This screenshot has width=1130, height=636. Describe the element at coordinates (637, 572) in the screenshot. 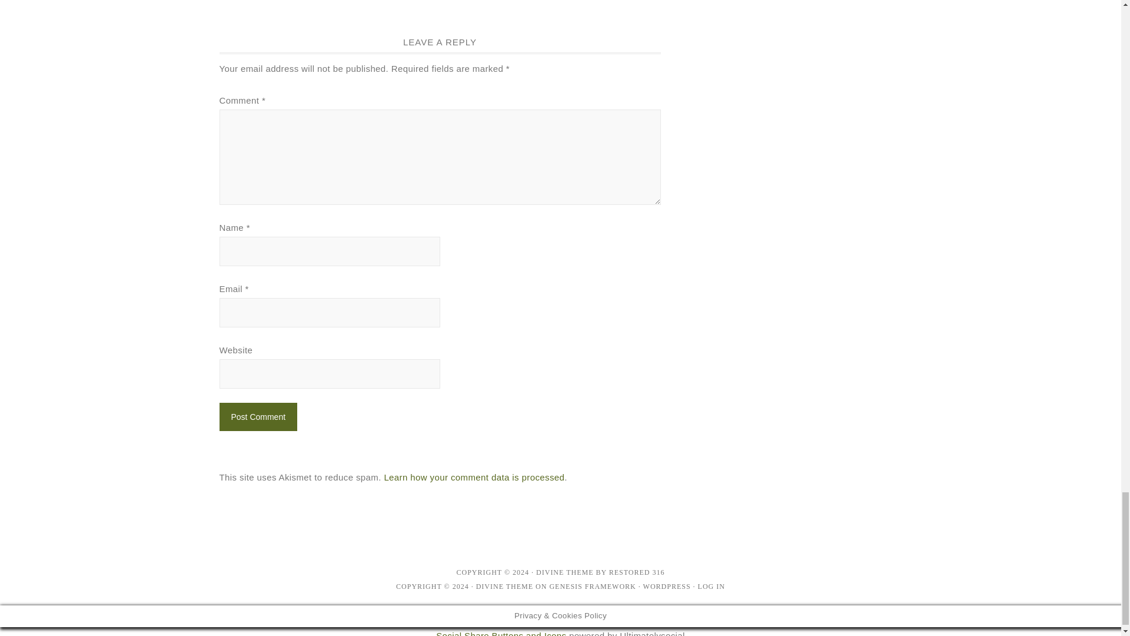

I see `RESTORED 316` at that location.